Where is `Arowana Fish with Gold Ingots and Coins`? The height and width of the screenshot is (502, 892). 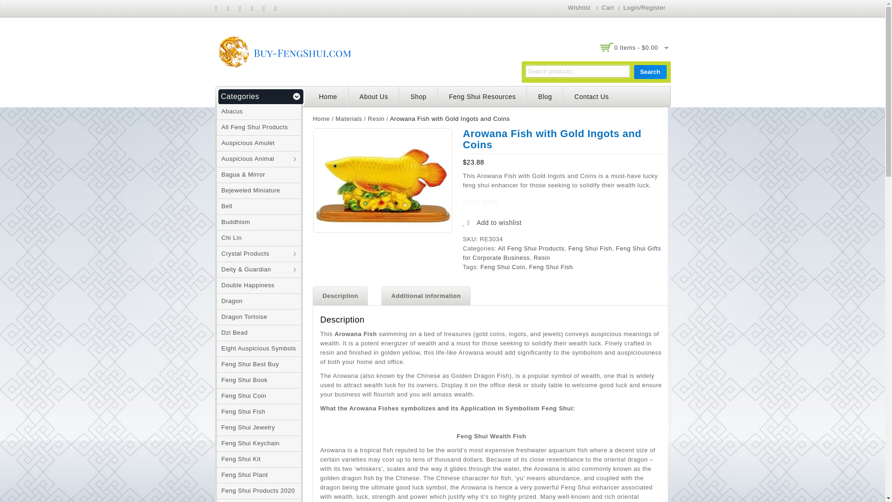 Arowana Fish with Gold Ingots and Coins is located at coordinates (382, 180).